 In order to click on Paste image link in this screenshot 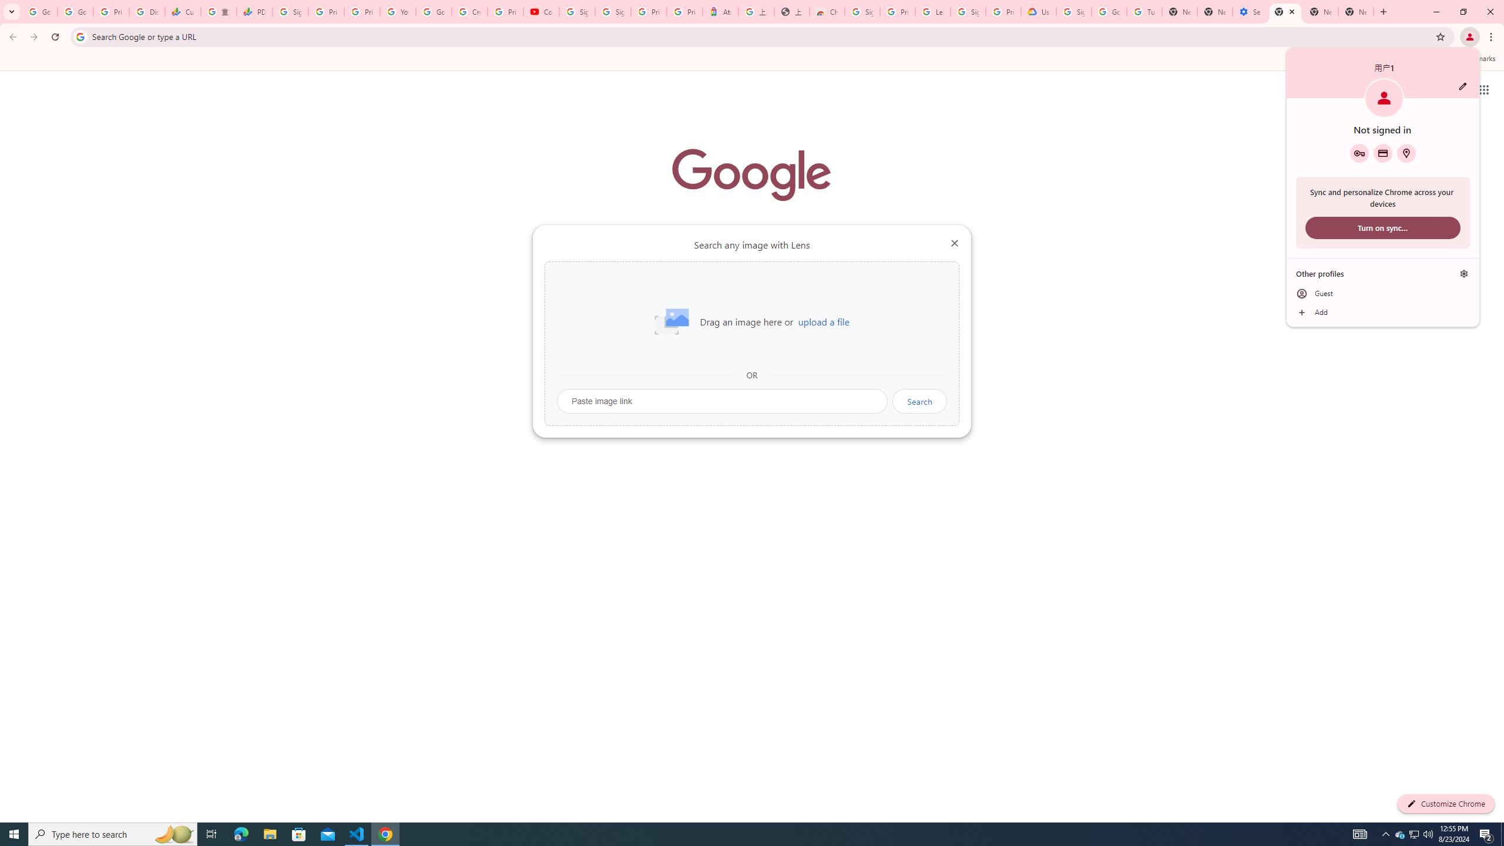, I will do `click(723, 401)`.